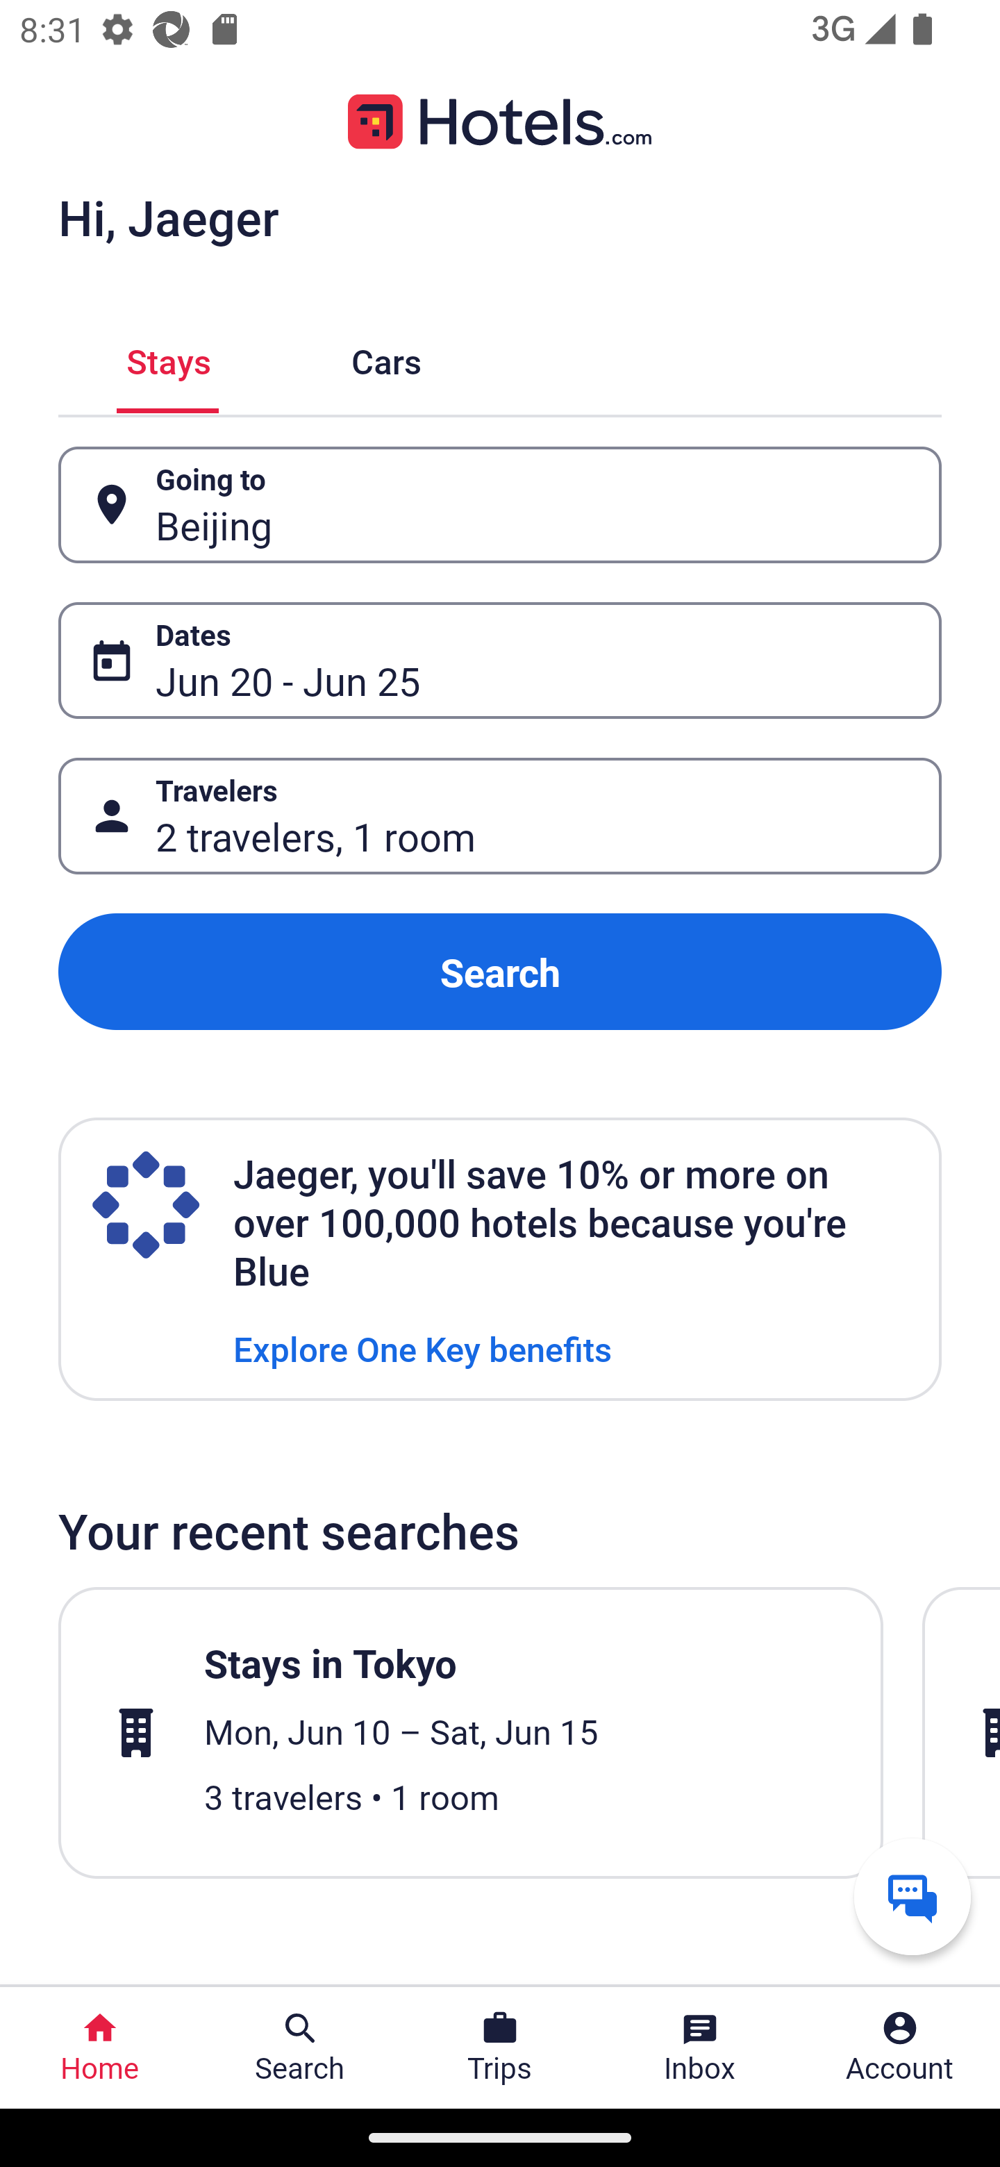  What do you see at coordinates (700, 2048) in the screenshot?
I see `Inbox Inbox Button` at bounding box center [700, 2048].